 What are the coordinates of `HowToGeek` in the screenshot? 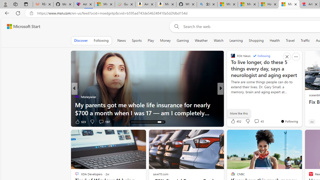 It's located at (231, 96).